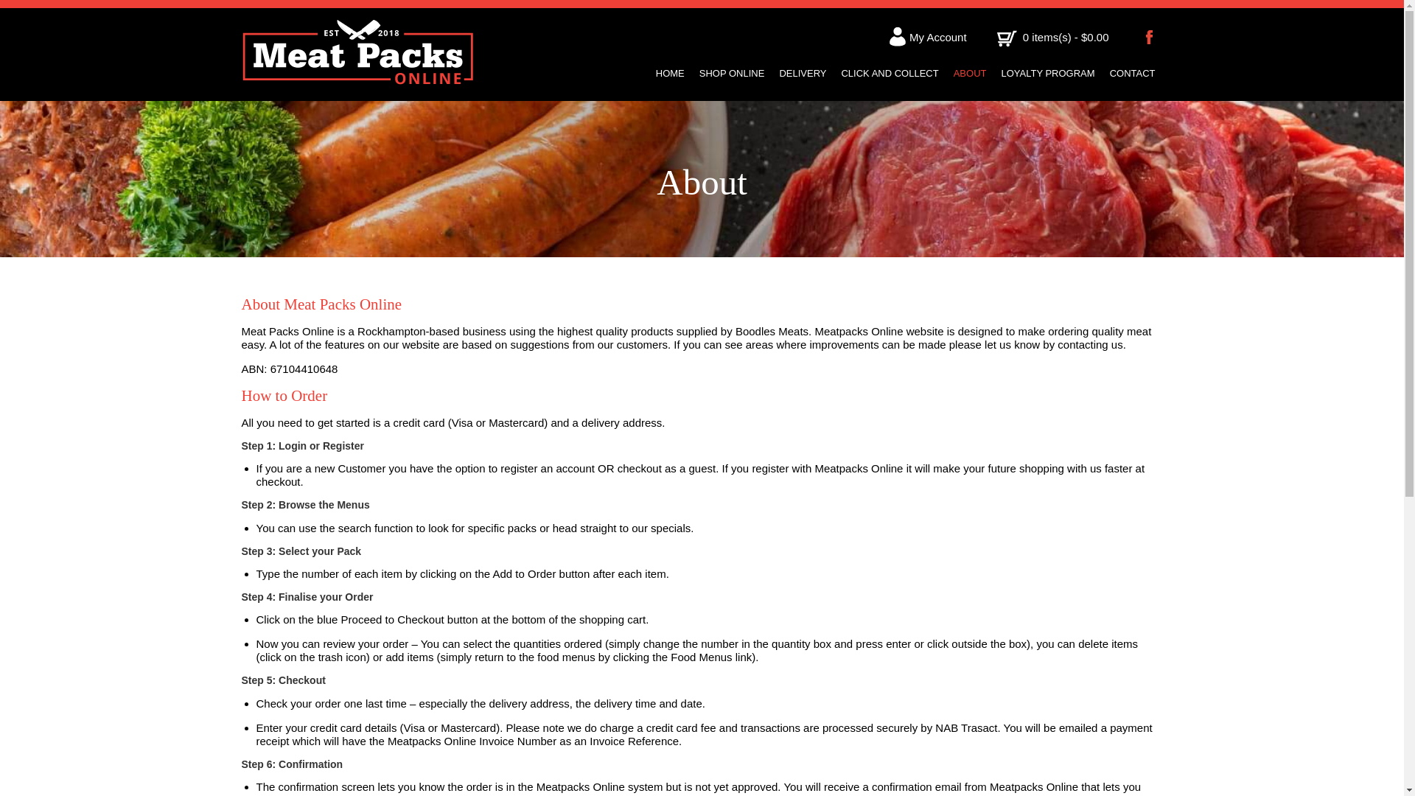  What do you see at coordinates (732, 74) in the screenshot?
I see `SHOP ONLINE` at bounding box center [732, 74].